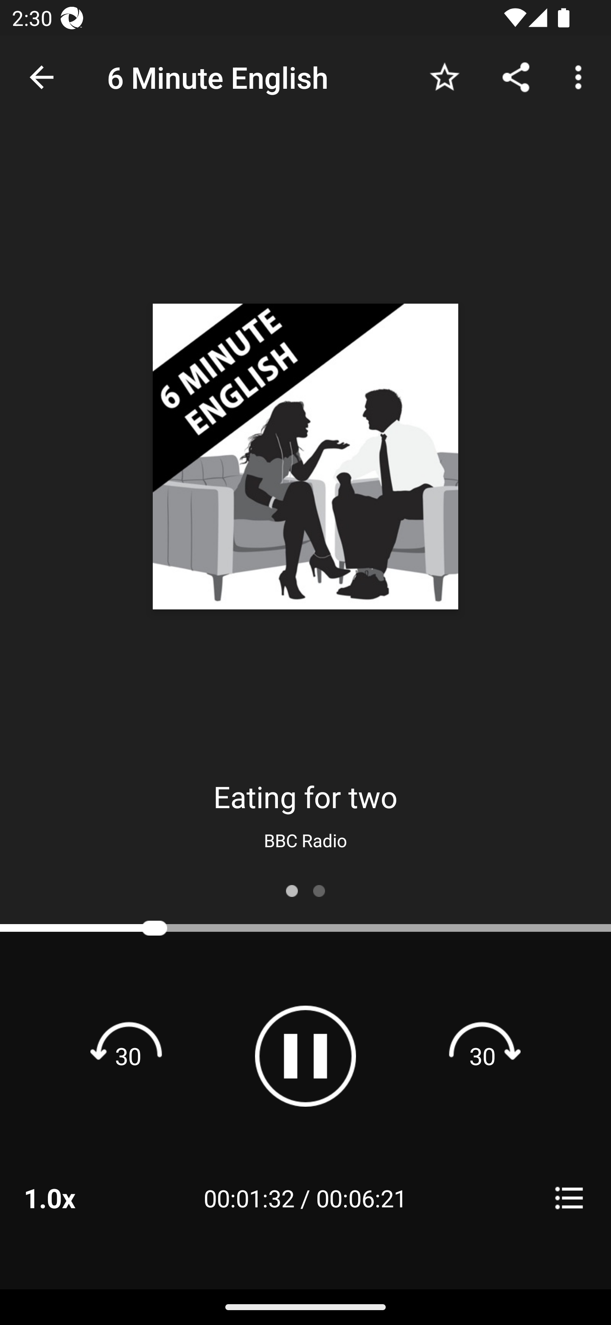 The width and height of the screenshot is (611, 1325). What do you see at coordinates (444, 76) in the screenshot?
I see `Add to Favorites` at bounding box center [444, 76].